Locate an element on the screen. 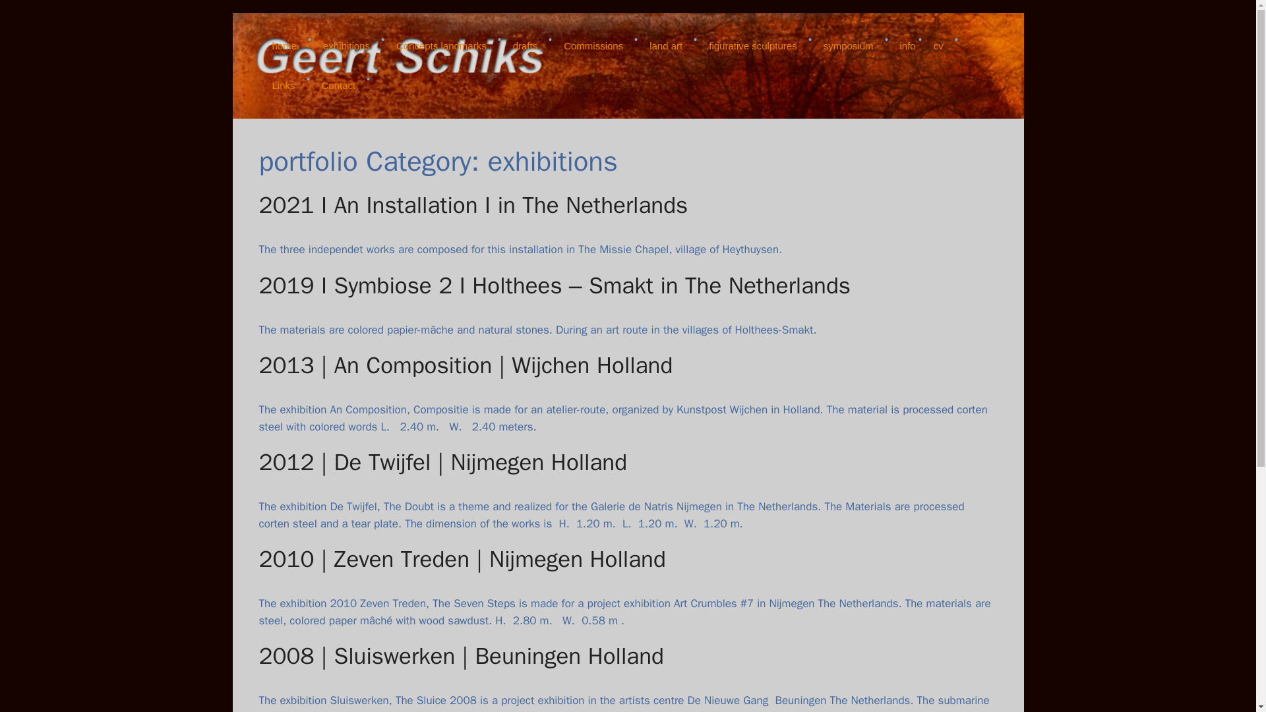 Image resolution: width=1266 pixels, height=712 pixels. Concepts landmarks is located at coordinates (442, 46).